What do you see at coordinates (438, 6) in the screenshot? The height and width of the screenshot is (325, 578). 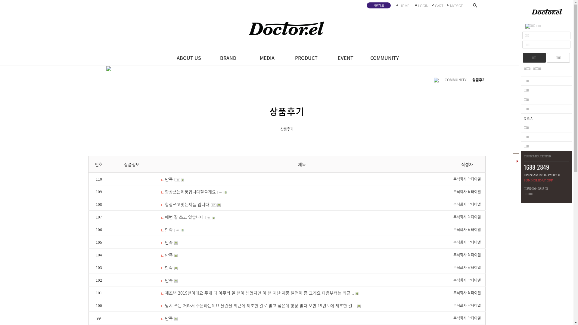 I see `CART` at bounding box center [438, 6].